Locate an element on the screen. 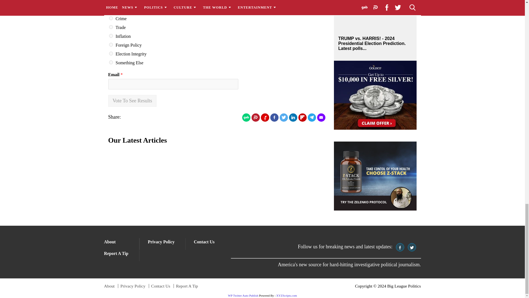 The height and width of the screenshot is (298, 529). Follow us on Twitter is located at coordinates (412, 247).